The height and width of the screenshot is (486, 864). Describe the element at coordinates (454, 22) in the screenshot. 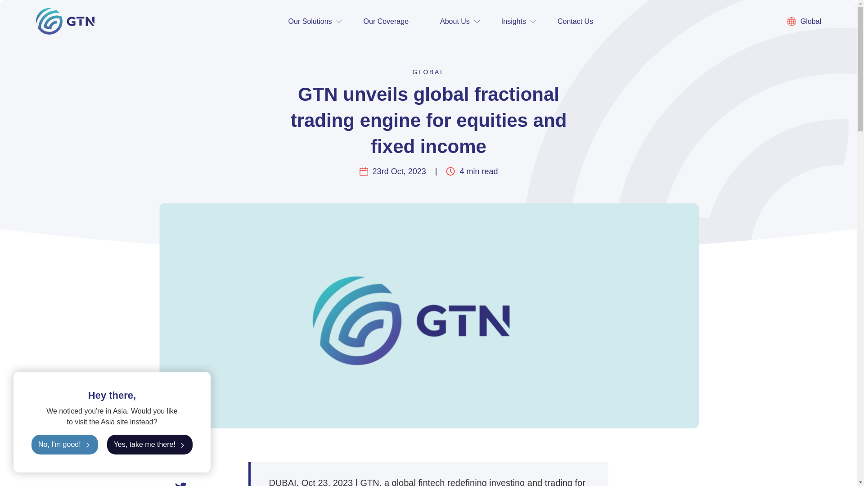

I see `About Us` at that location.